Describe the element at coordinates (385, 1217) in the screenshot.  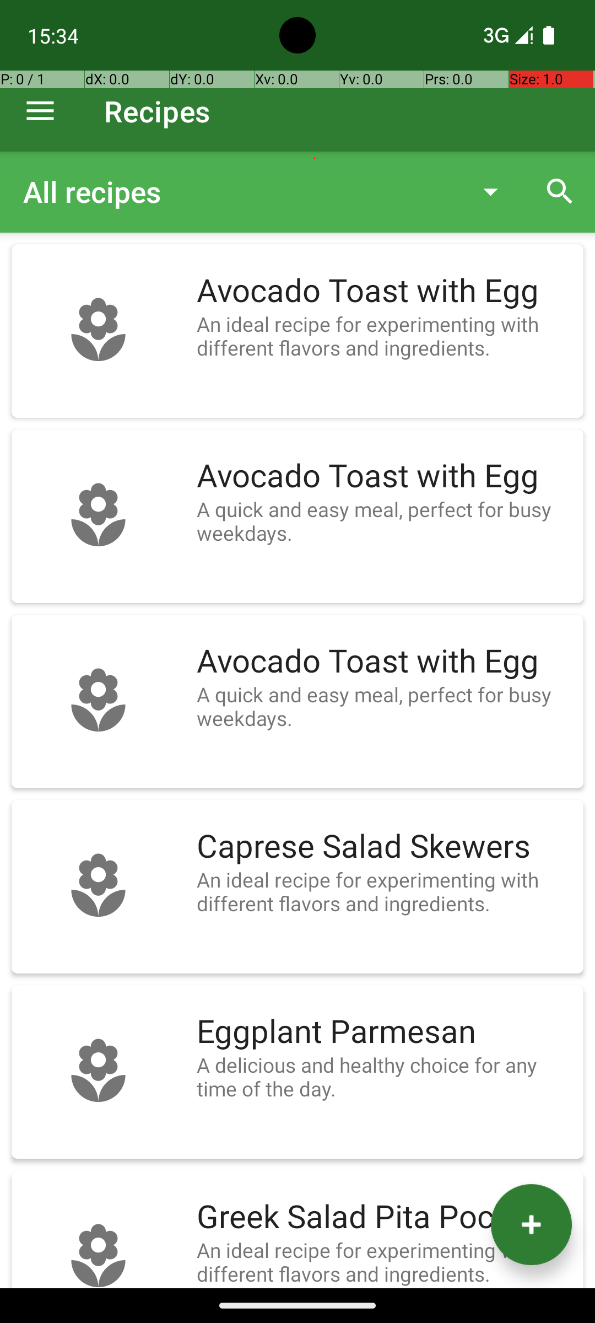
I see `Greek Salad Pita Pockets` at that location.